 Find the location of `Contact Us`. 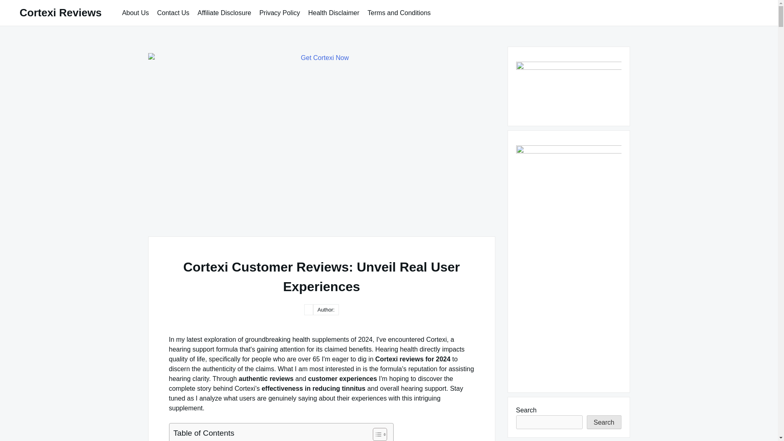

Contact Us is located at coordinates (173, 12).